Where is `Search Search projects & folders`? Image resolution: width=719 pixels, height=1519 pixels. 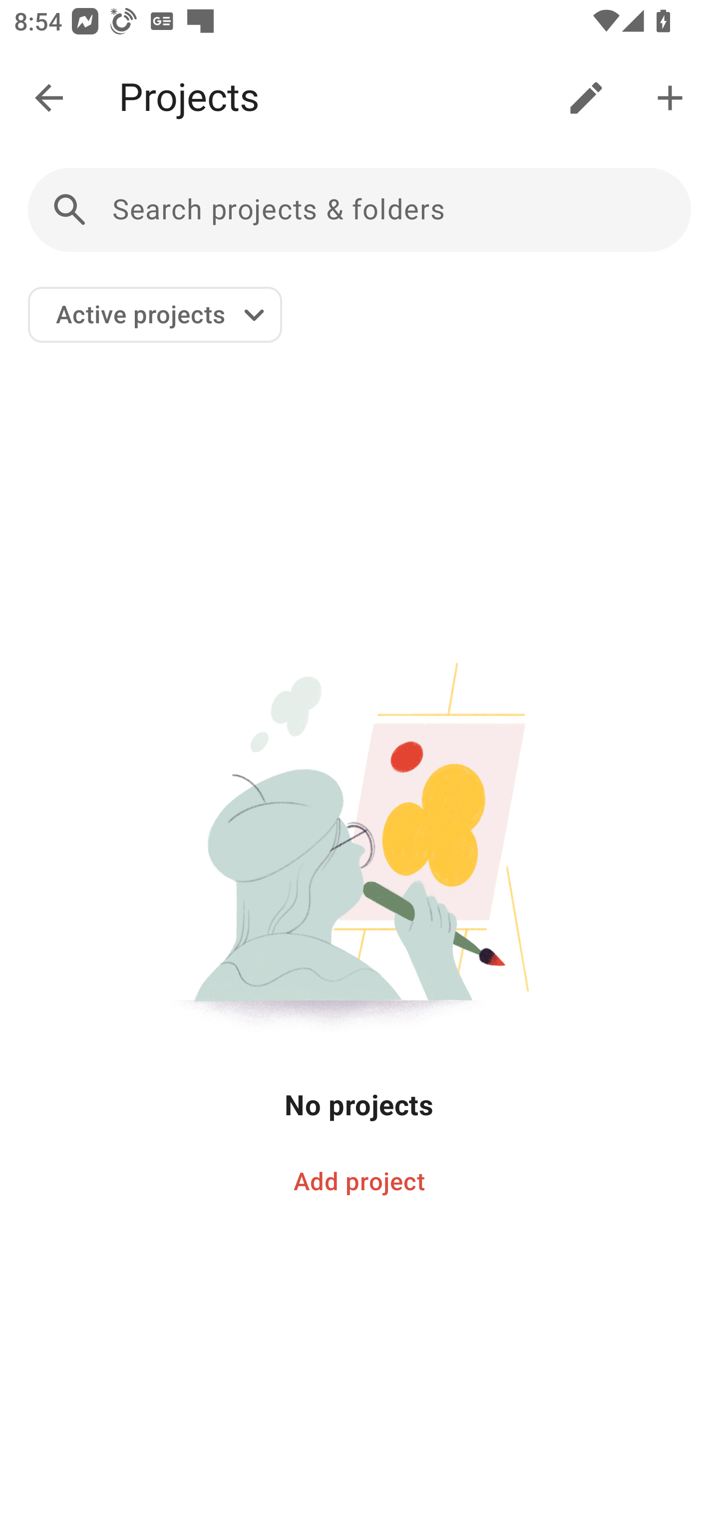
Search Search projects & folders is located at coordinates (359, 210).